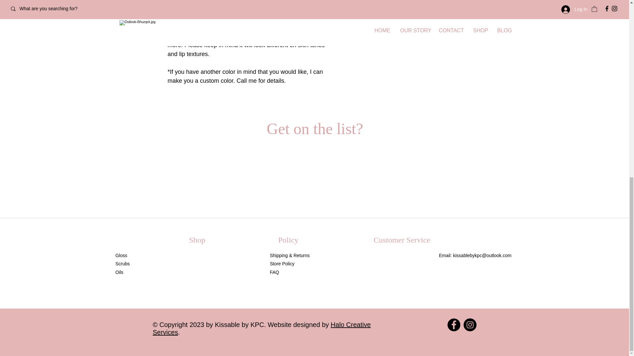 The width and height of the screenshot is (634, 356). Describe the element at coordinates (274, 272) in the screenshot. I see `FAQ` at that location.